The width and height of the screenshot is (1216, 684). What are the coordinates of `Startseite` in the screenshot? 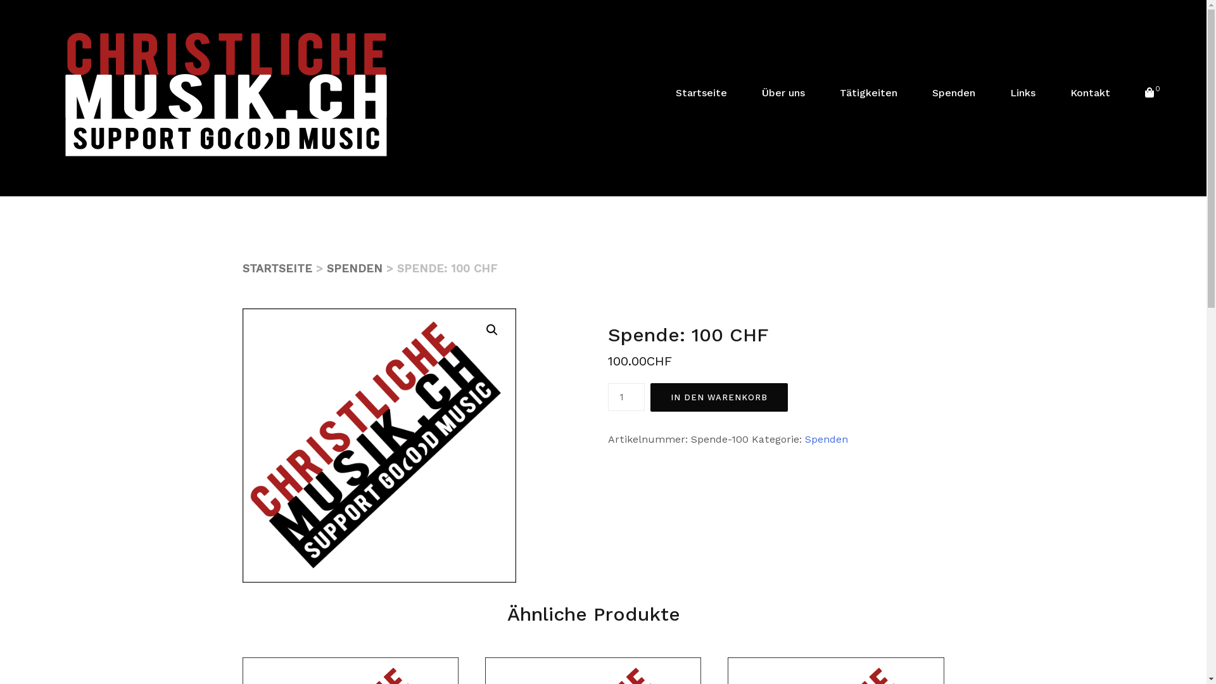 It's located at (702, 93).